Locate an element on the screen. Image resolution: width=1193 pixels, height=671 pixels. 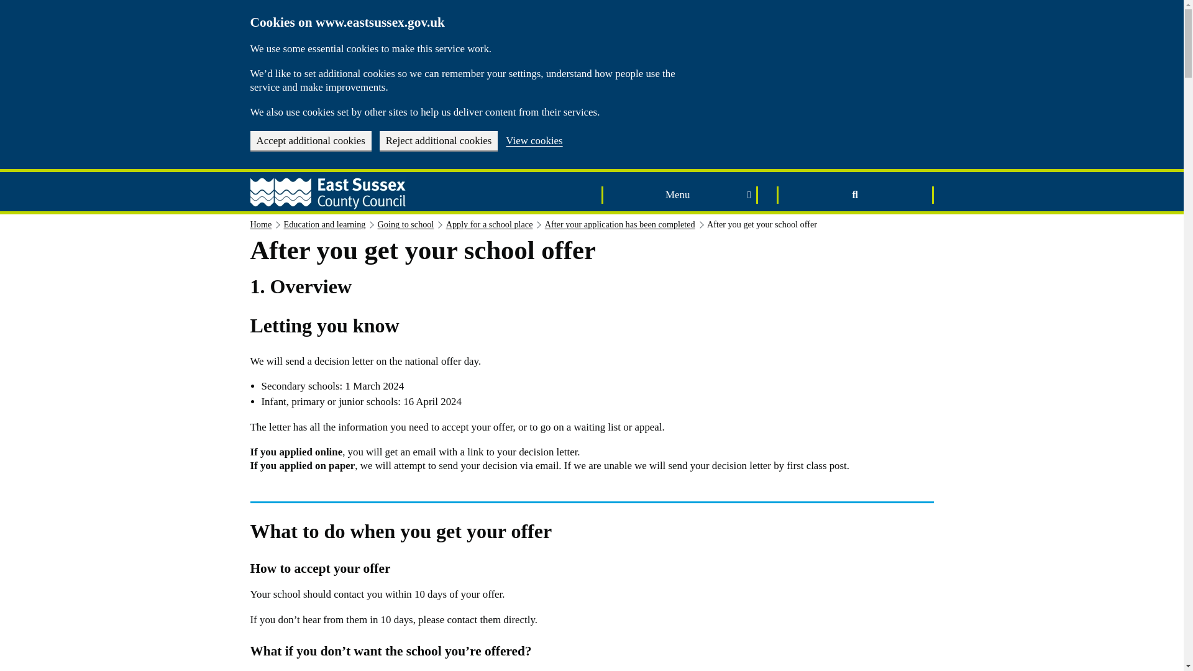
Accept additional cookies is located at coordinates (310, 140).